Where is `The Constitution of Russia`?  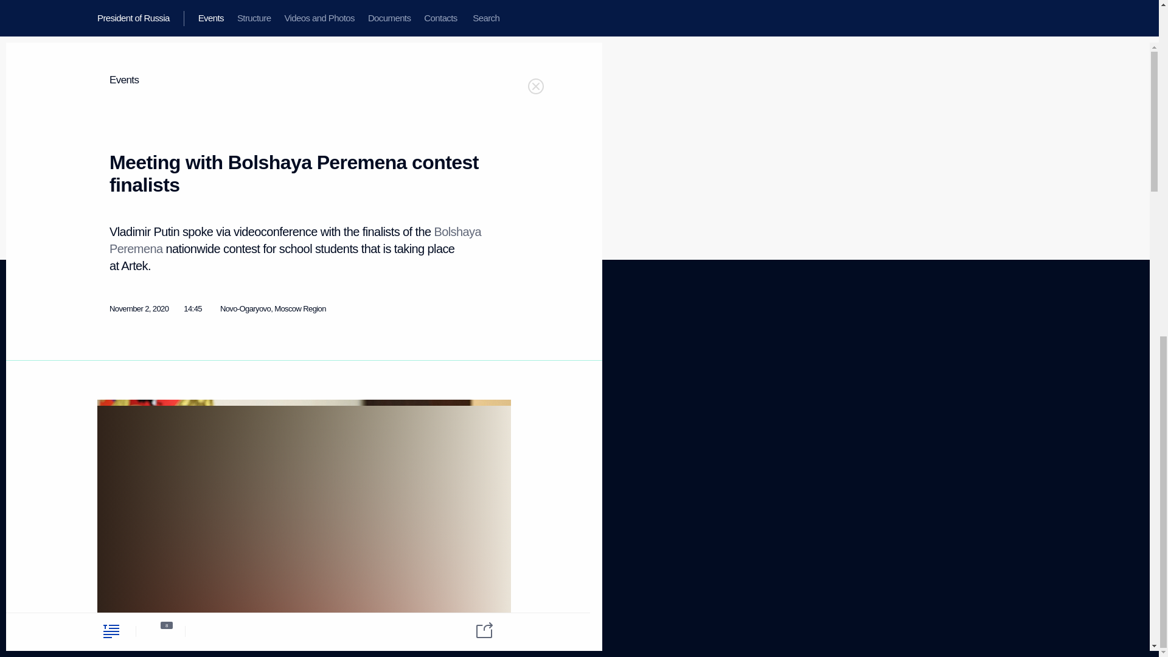 The Constitution of Russia is located at coordinates (248, 378).